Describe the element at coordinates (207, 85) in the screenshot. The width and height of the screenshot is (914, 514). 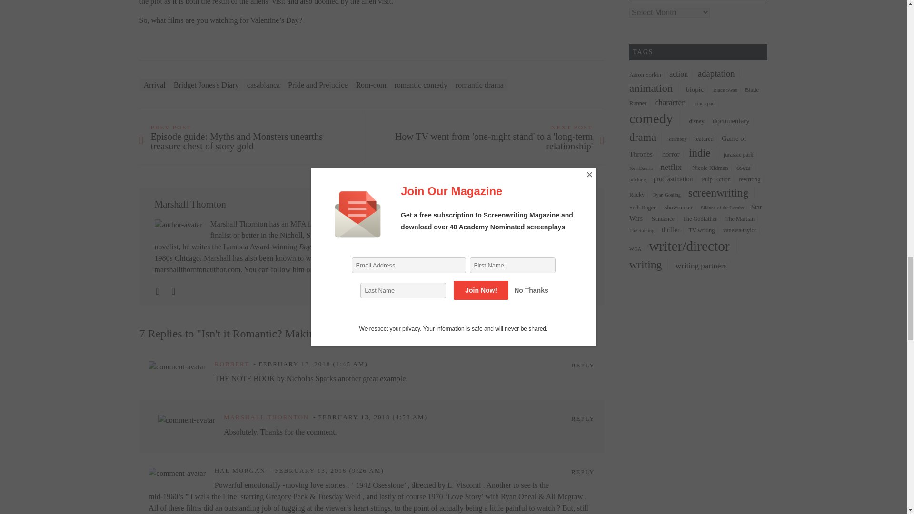
I see `Bridget Jones's Diary` at that location.